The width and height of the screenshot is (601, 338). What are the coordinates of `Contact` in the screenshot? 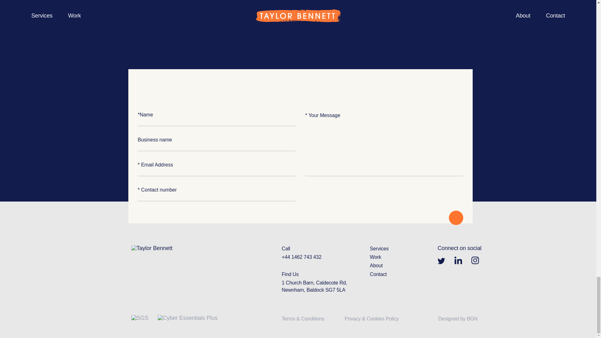 It's located at (378, 274).